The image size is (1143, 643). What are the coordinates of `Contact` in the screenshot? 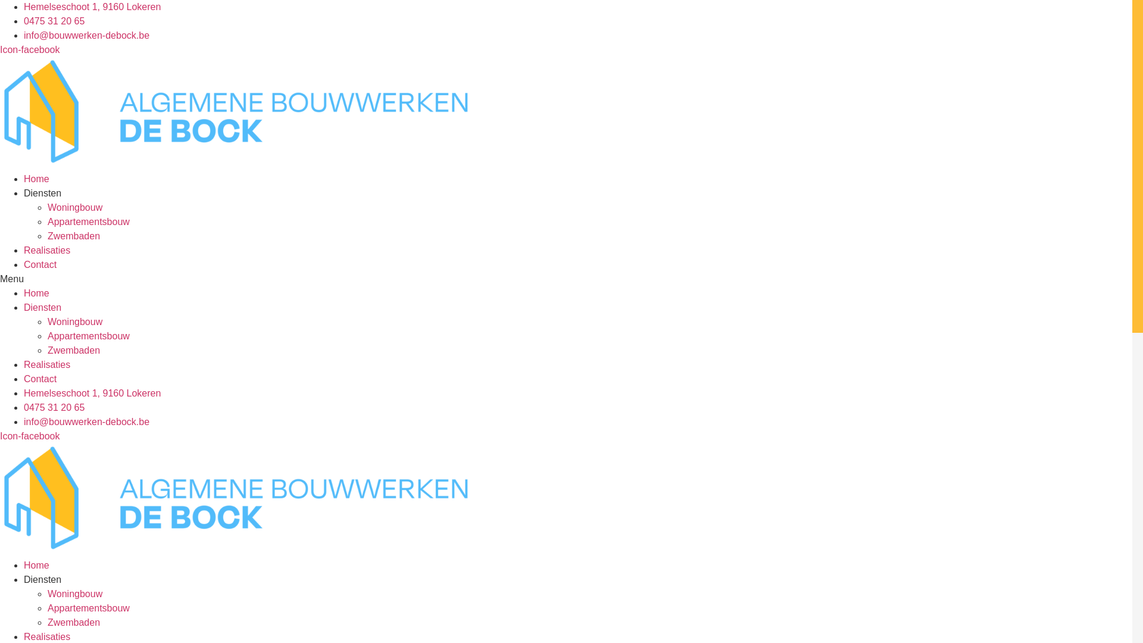 It's located at (40, 379).